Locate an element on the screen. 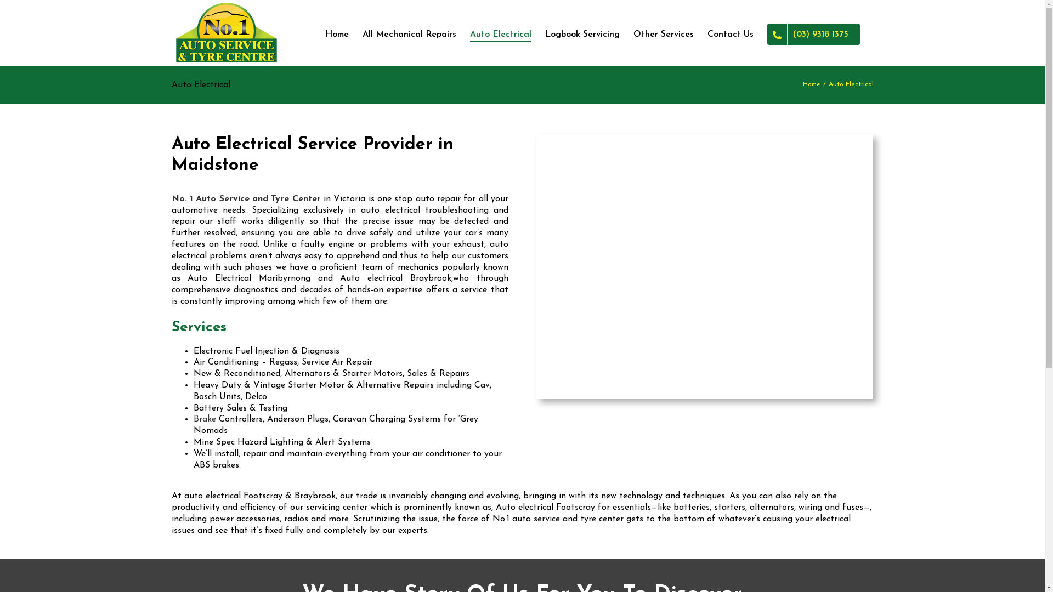 This screenshot has height=592, width=1053. Logbook Servicing is located at coordinates (582, 34).